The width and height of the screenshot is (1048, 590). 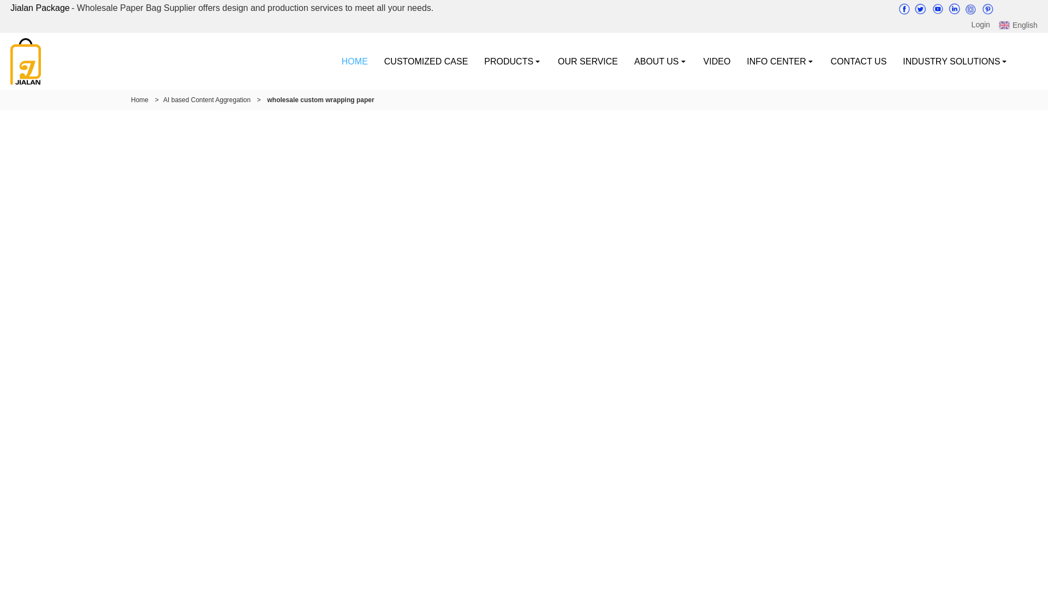 What do you see at coordinates (587, 61) in the screenshot?
I see `OUR SERVICE` at bounding box center [587, 61].